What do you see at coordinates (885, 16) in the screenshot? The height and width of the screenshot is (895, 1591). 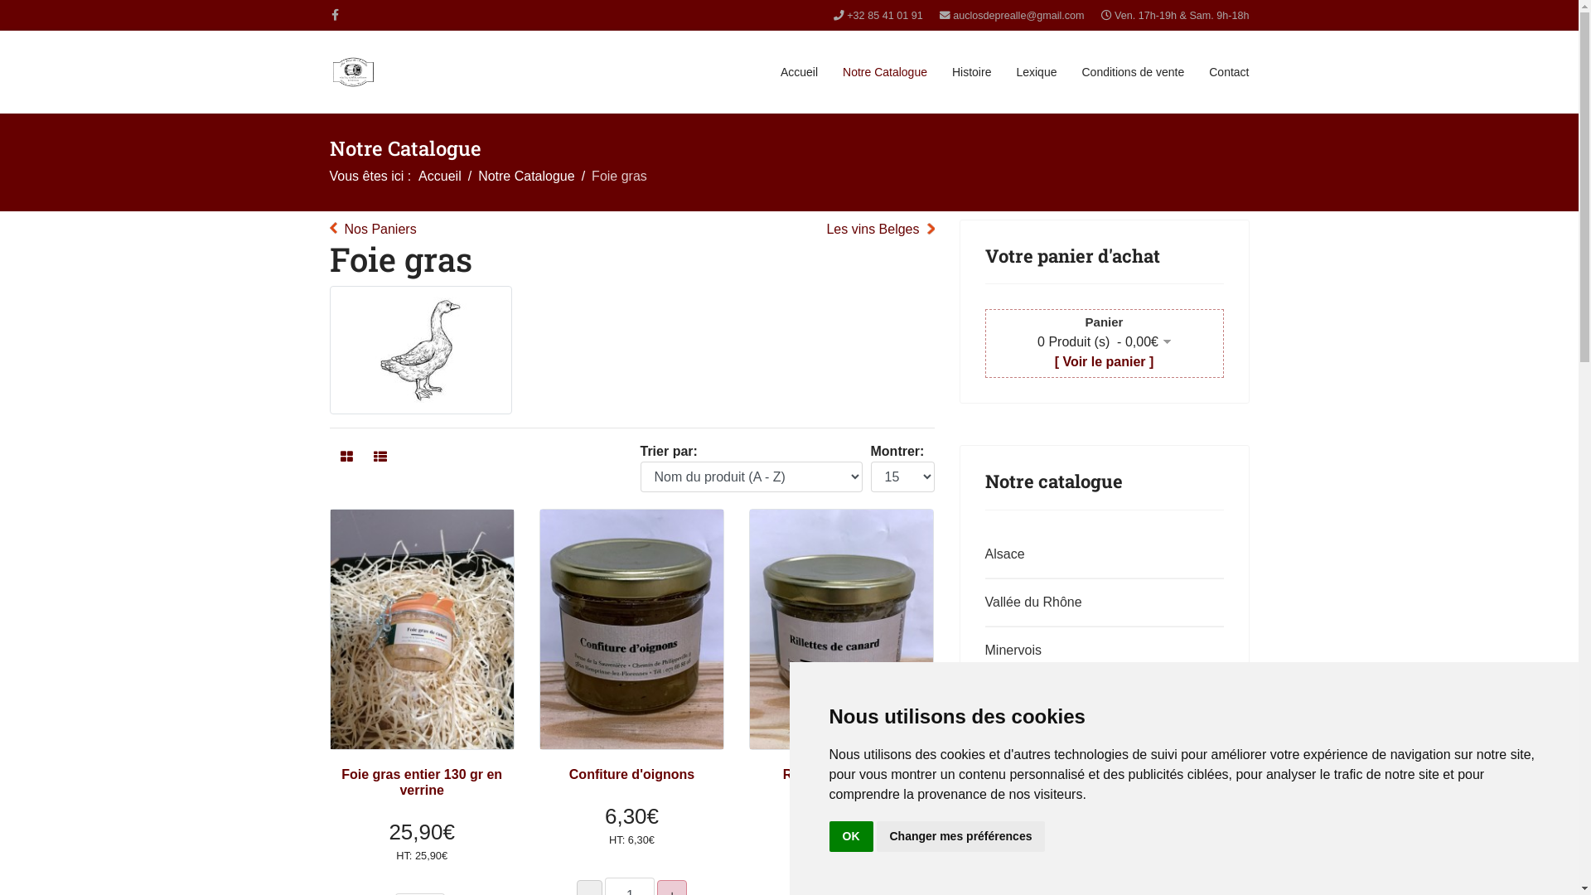 I see `+32 85 41 01 91` at bounding box center [885, 16].